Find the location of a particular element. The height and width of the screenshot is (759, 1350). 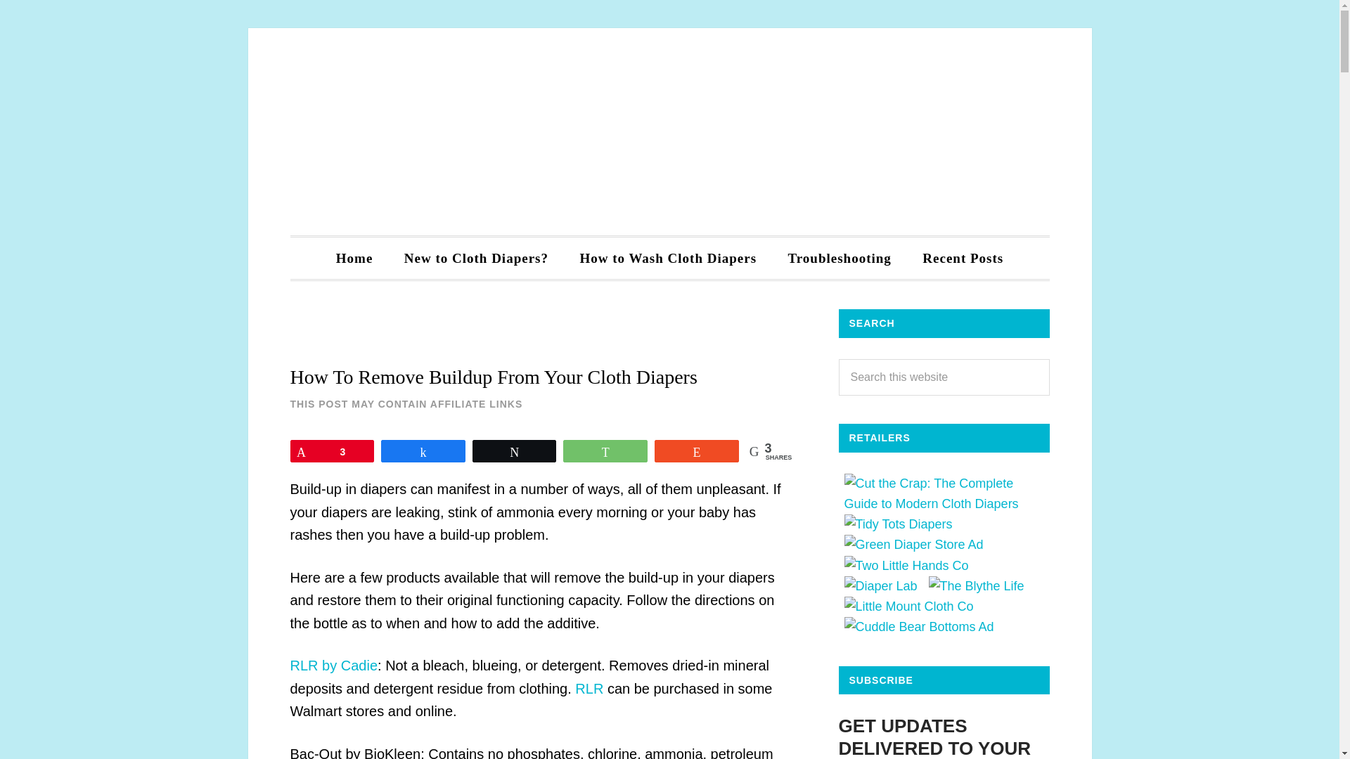

Home is located at coordinates (354, 259).